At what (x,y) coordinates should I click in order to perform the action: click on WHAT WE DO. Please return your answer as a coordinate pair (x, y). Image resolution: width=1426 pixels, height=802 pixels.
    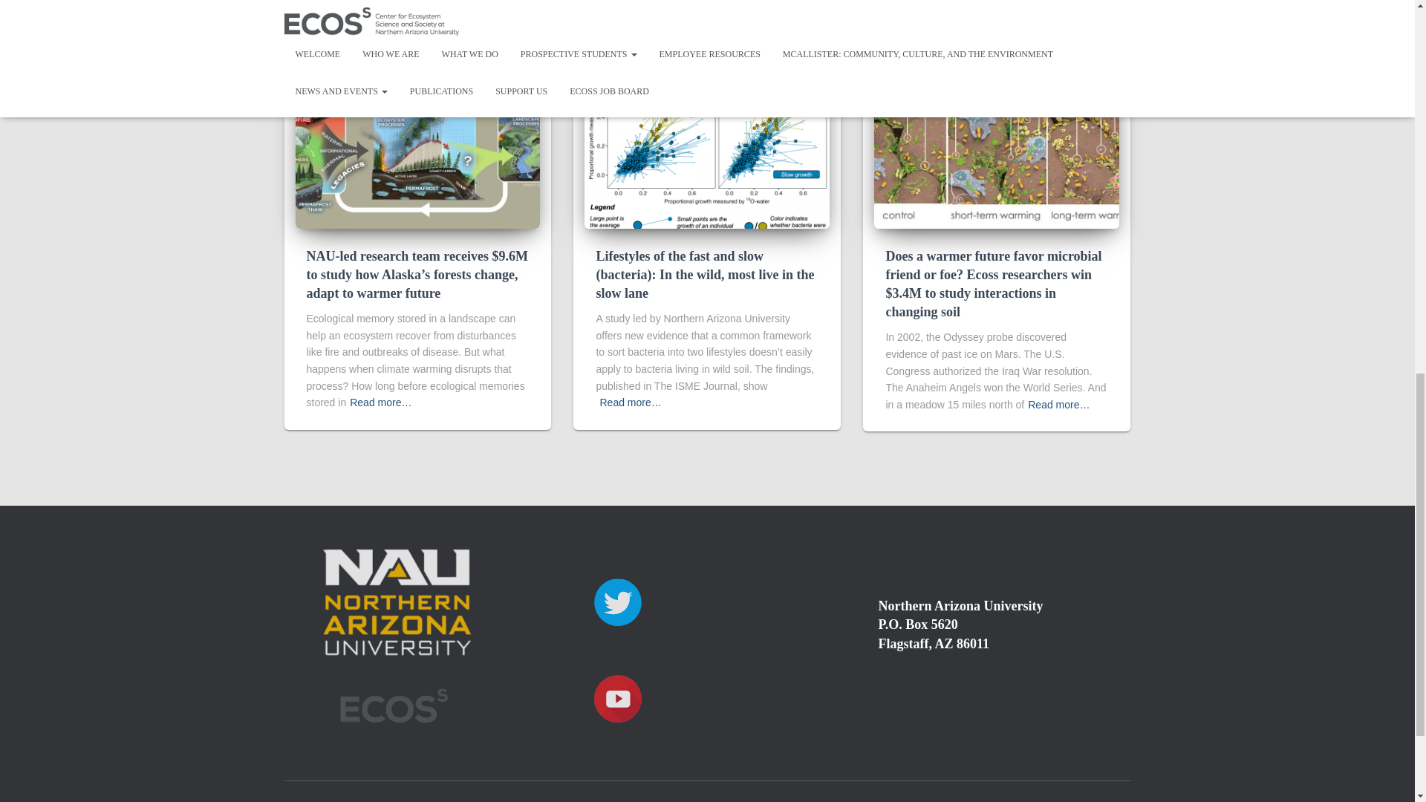
    Looking at the image, I should click on (507, 799).